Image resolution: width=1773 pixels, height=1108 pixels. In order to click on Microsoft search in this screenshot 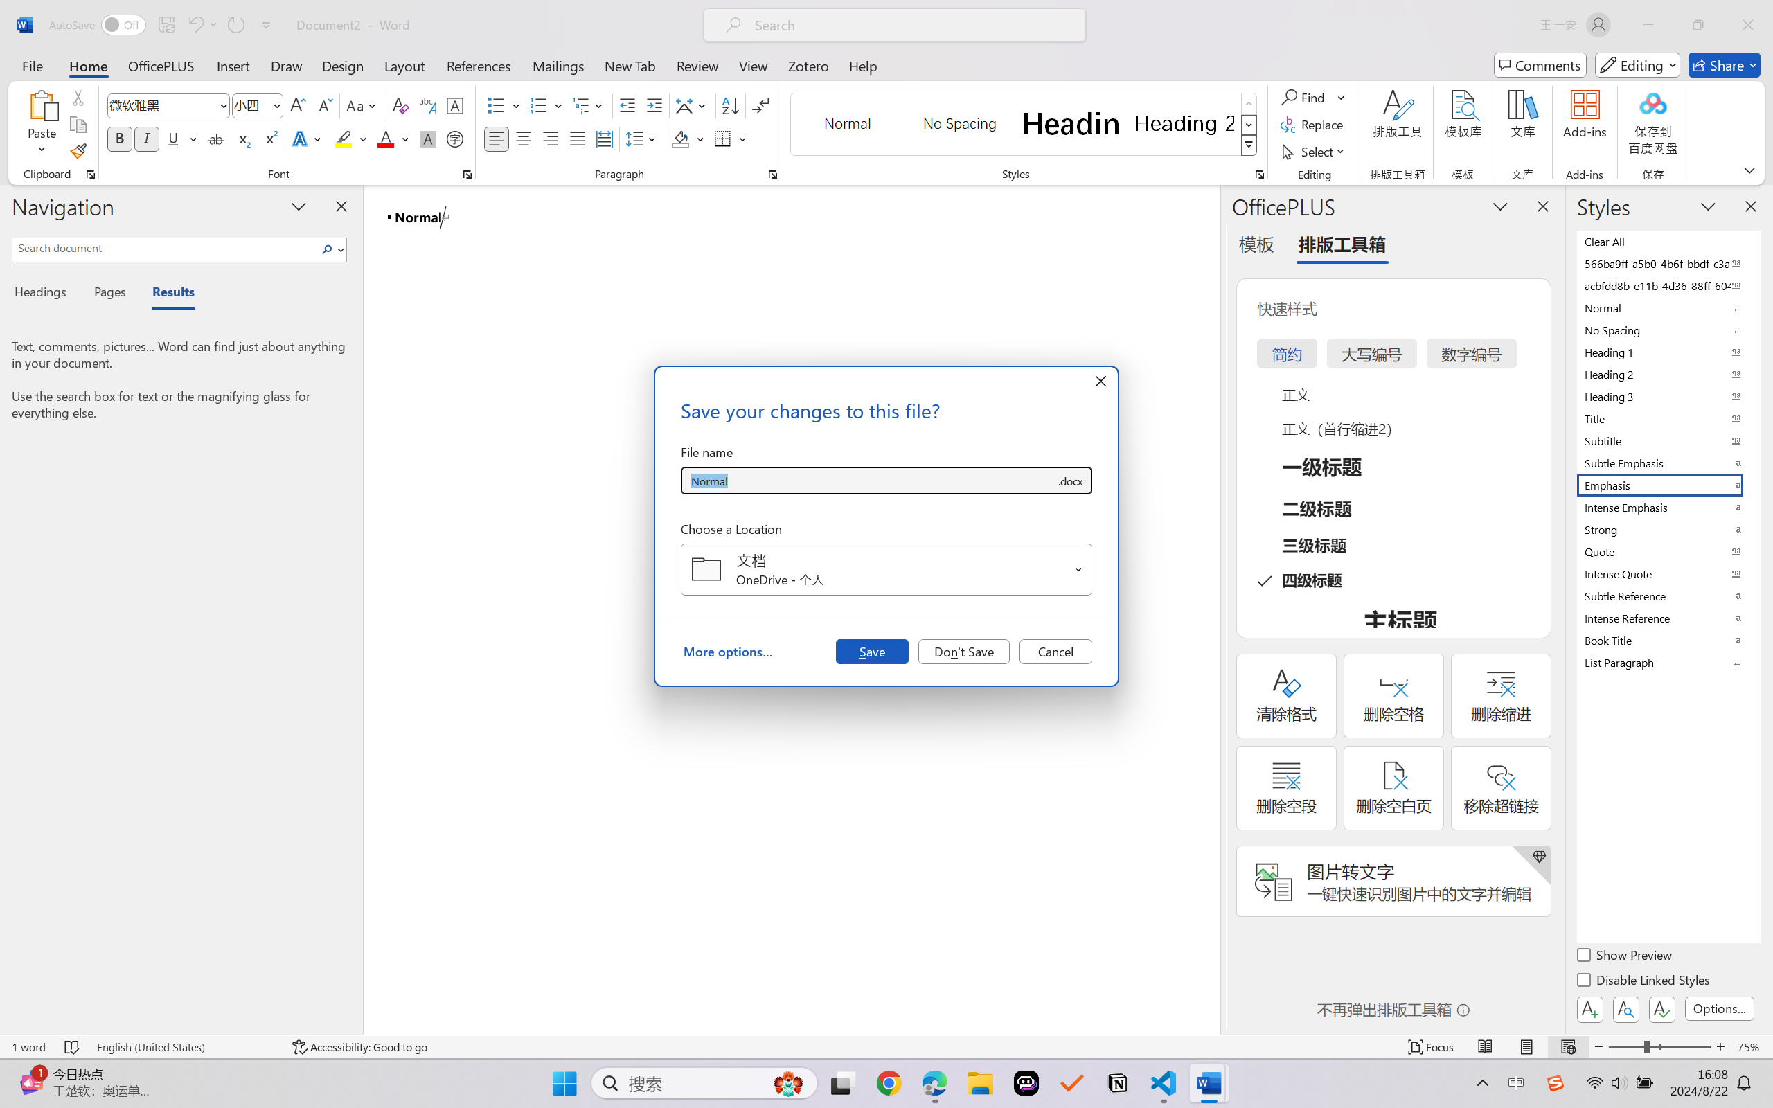, I will do `click(913, 25)`.